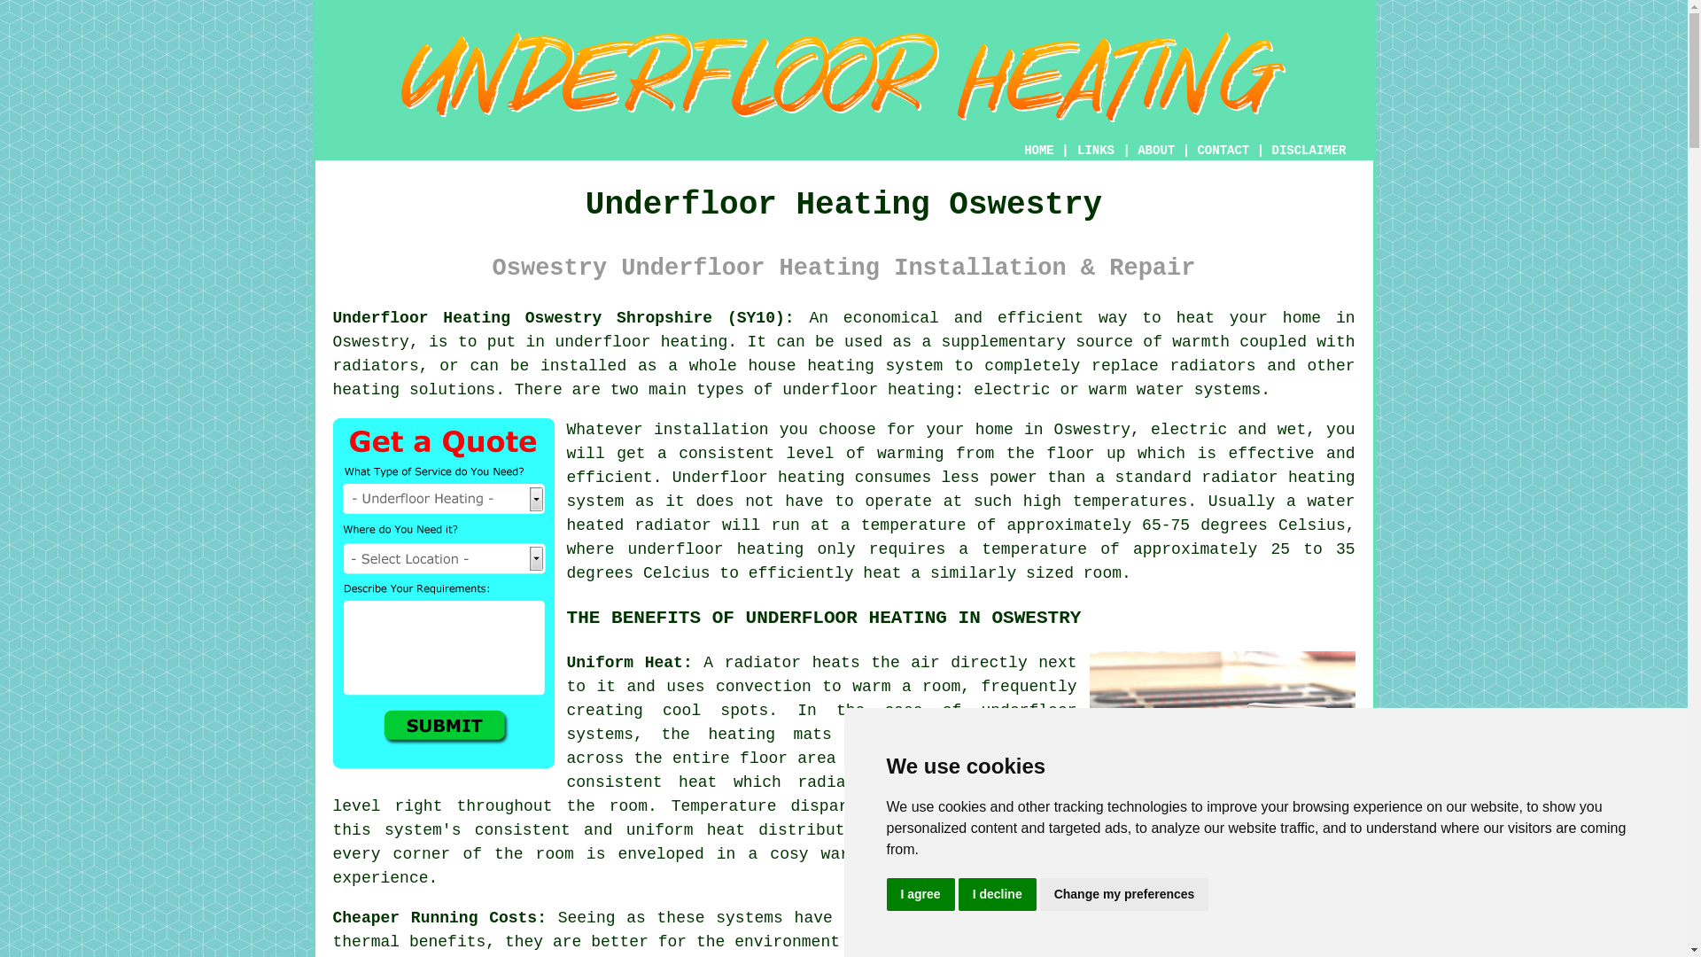 This screenshot has width=1701, height=957. I want to click on HOME, so click(1038, 151).